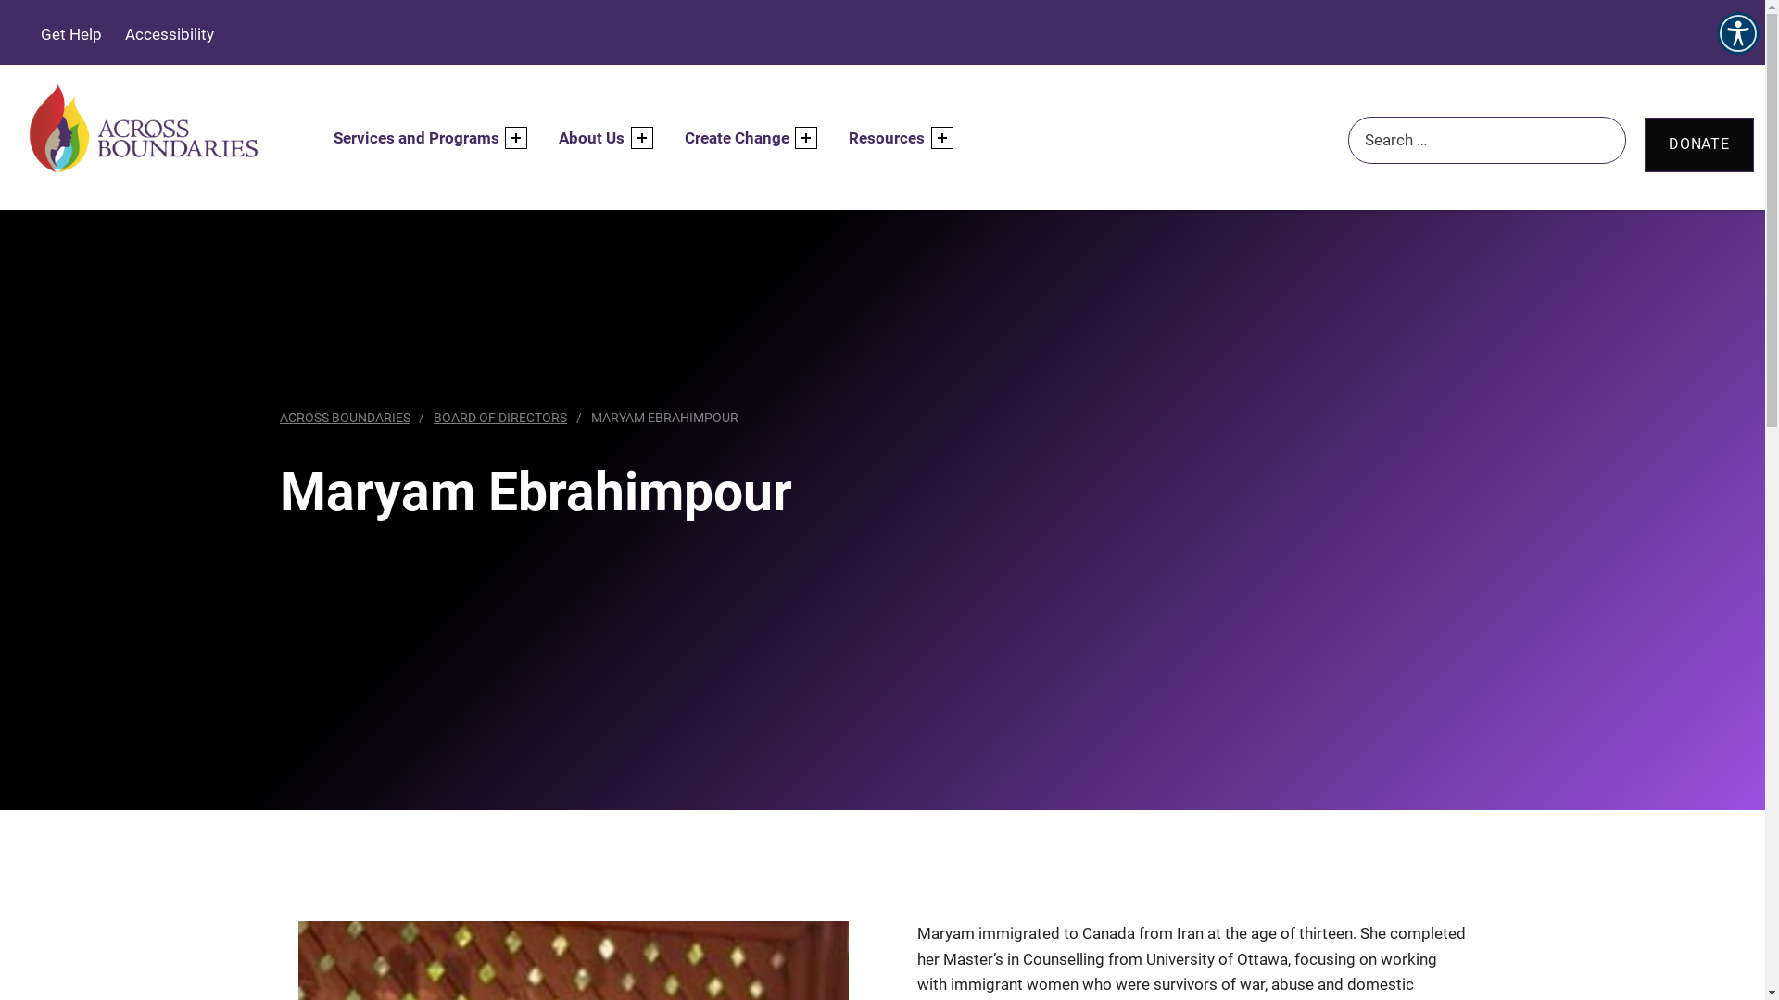 The width and height of the screenshot is (1779, 1000). What do you see at coordinates (739, 139) in the screenshot?
I see `Create Change` at bounding box center [739, 139].